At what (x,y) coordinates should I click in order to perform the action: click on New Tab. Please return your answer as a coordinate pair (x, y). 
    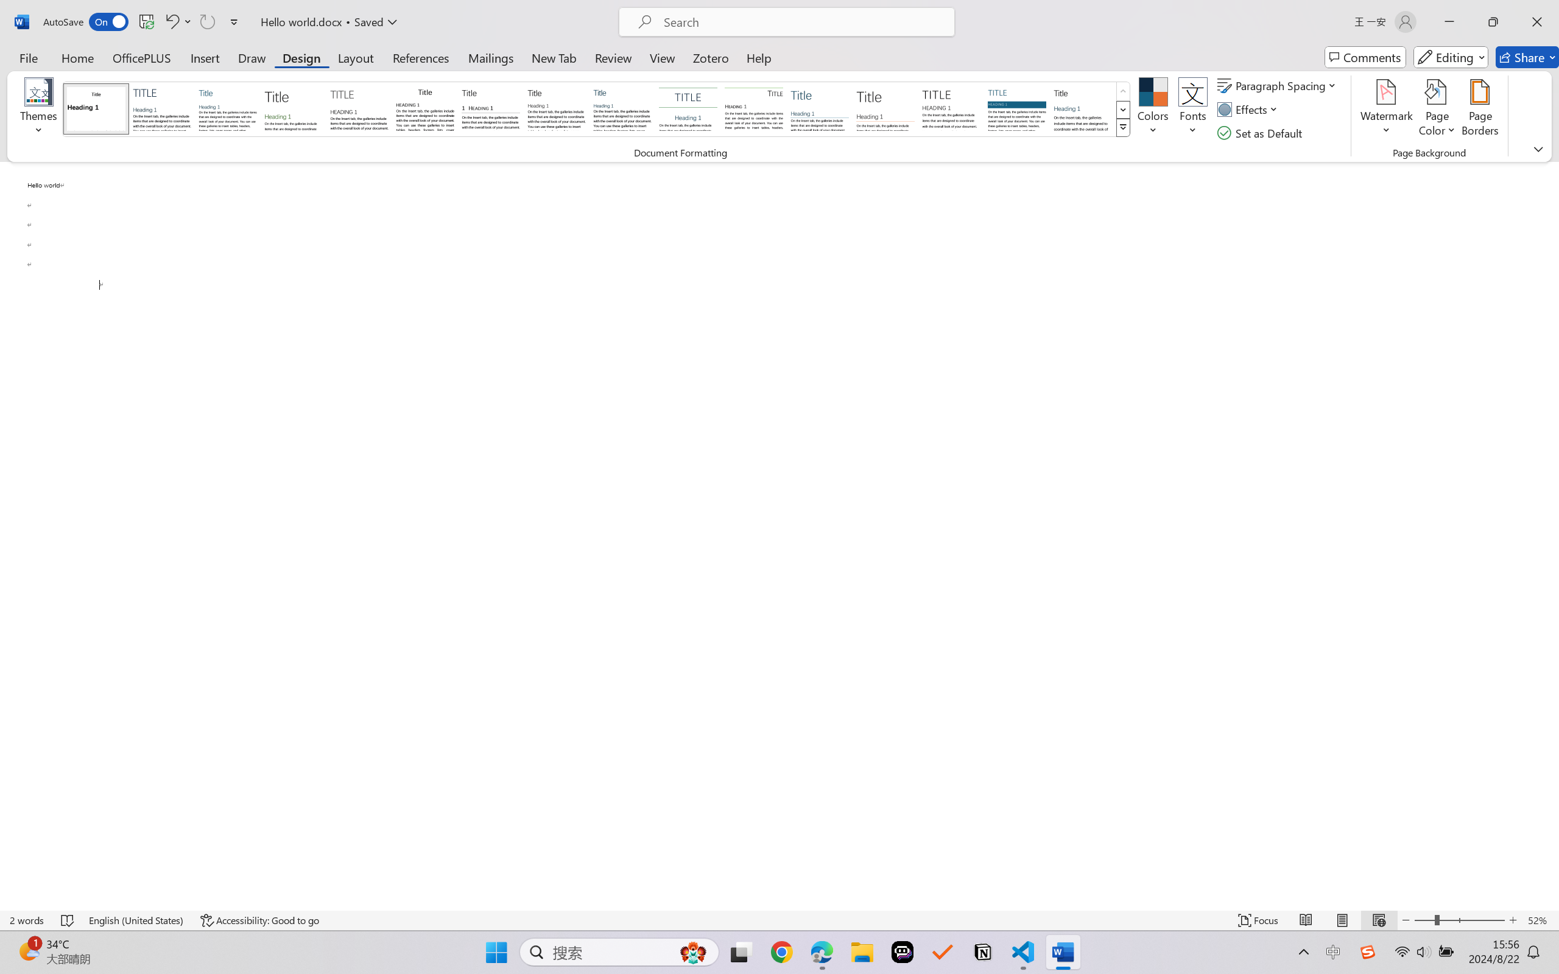
    Looking at the image, I should click on (554, 57).